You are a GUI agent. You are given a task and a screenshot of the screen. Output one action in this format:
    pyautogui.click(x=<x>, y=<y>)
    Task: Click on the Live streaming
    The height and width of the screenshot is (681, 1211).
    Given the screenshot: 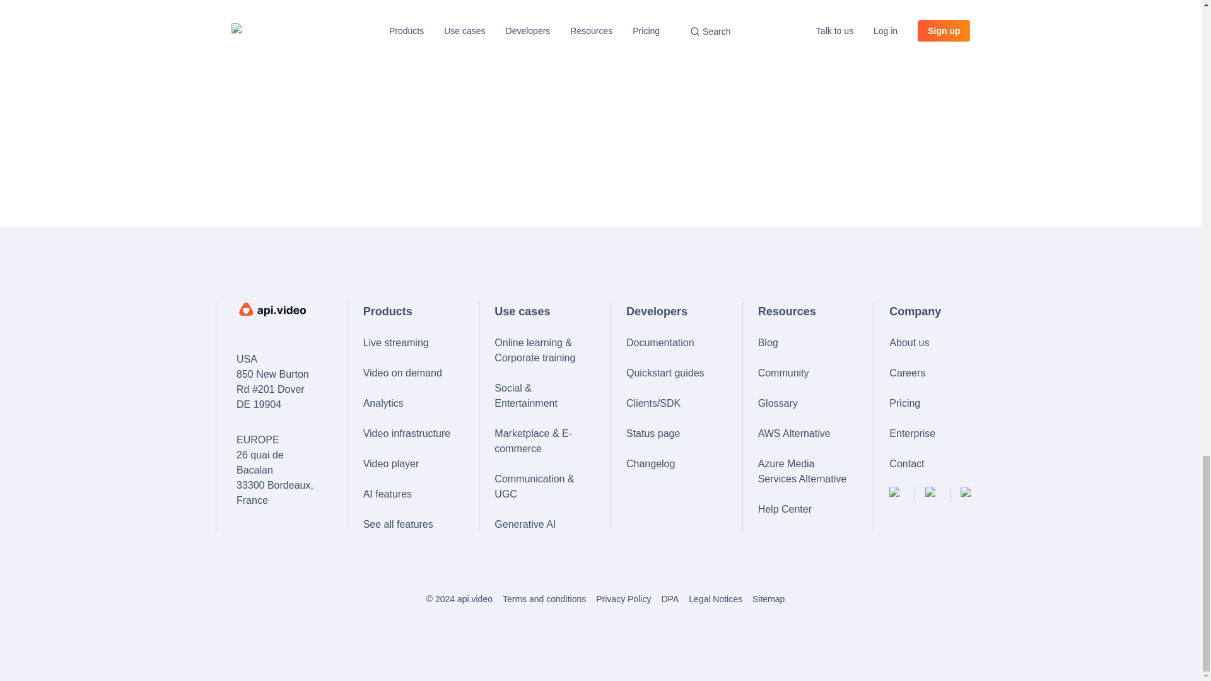 What is the action you would take?
    pyautogui.click(x=409, y=343)
    